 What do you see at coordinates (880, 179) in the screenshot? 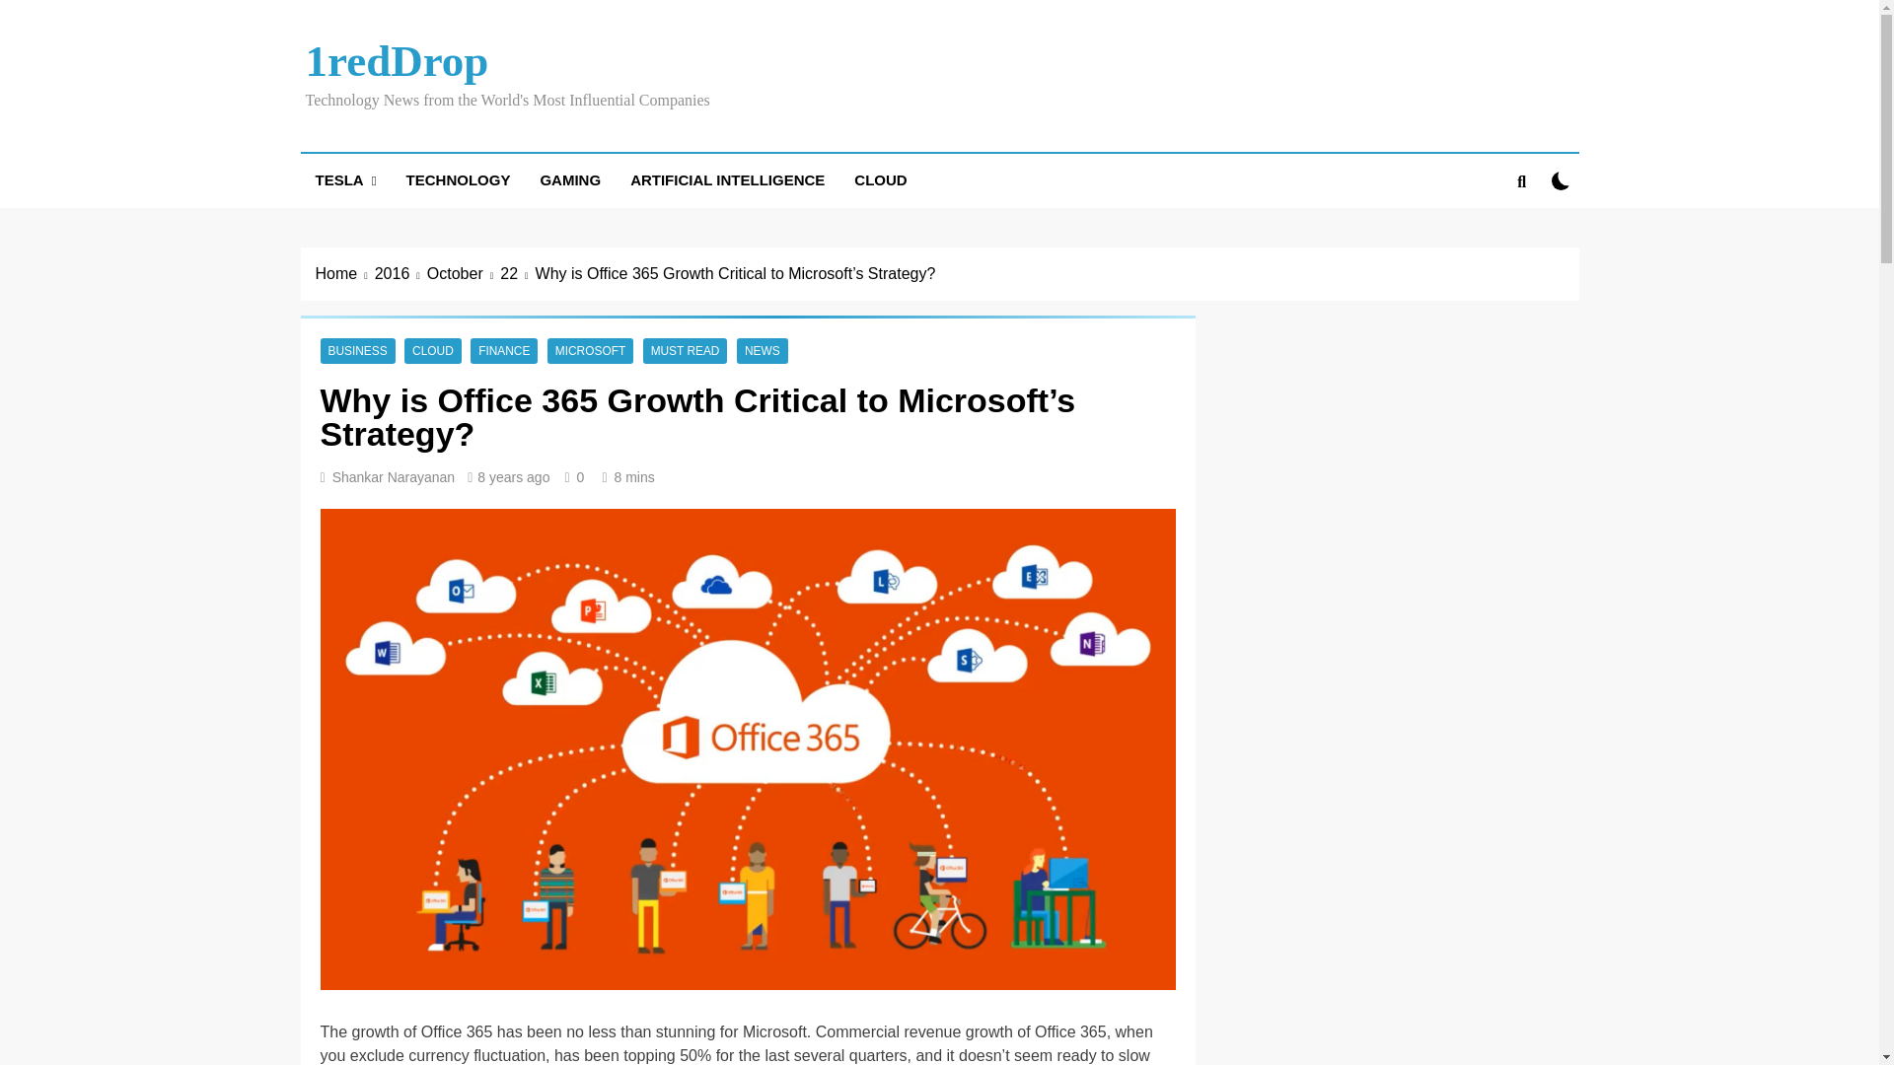
I see `CLOUD` at bounding box center [880, 179].